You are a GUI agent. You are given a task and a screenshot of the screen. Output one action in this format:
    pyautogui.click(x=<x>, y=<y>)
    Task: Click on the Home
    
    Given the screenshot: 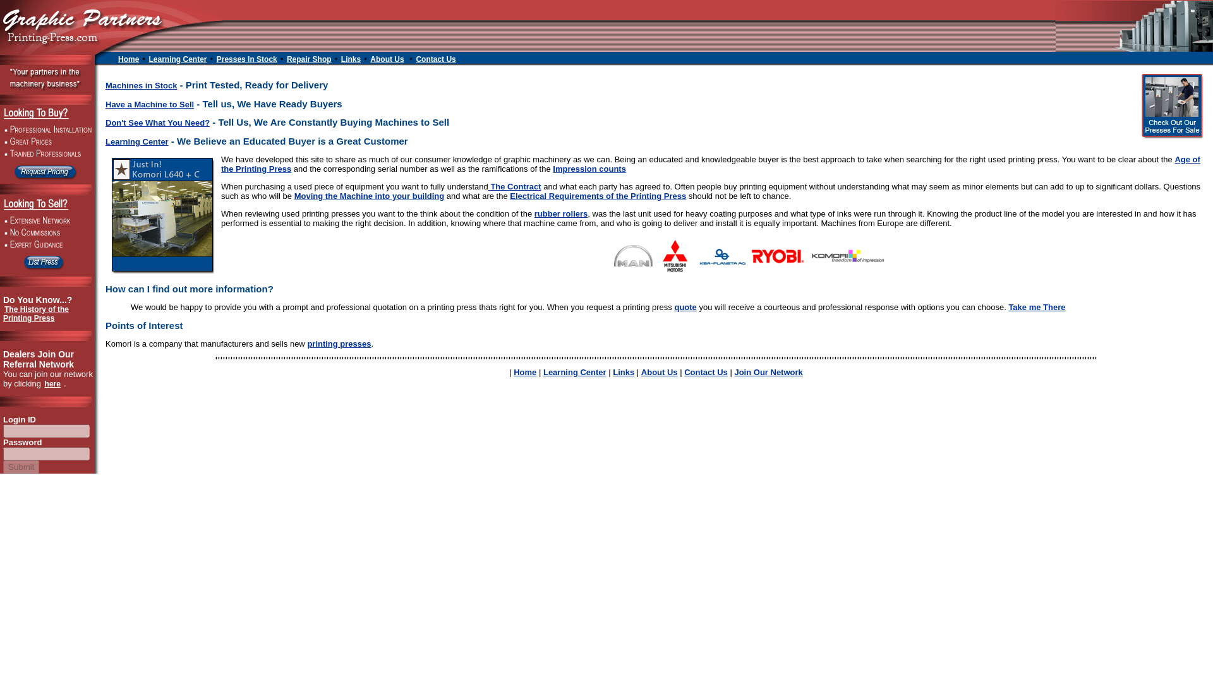 What is the action you would take?
    pyautogui.click(x=524, y=373)
    